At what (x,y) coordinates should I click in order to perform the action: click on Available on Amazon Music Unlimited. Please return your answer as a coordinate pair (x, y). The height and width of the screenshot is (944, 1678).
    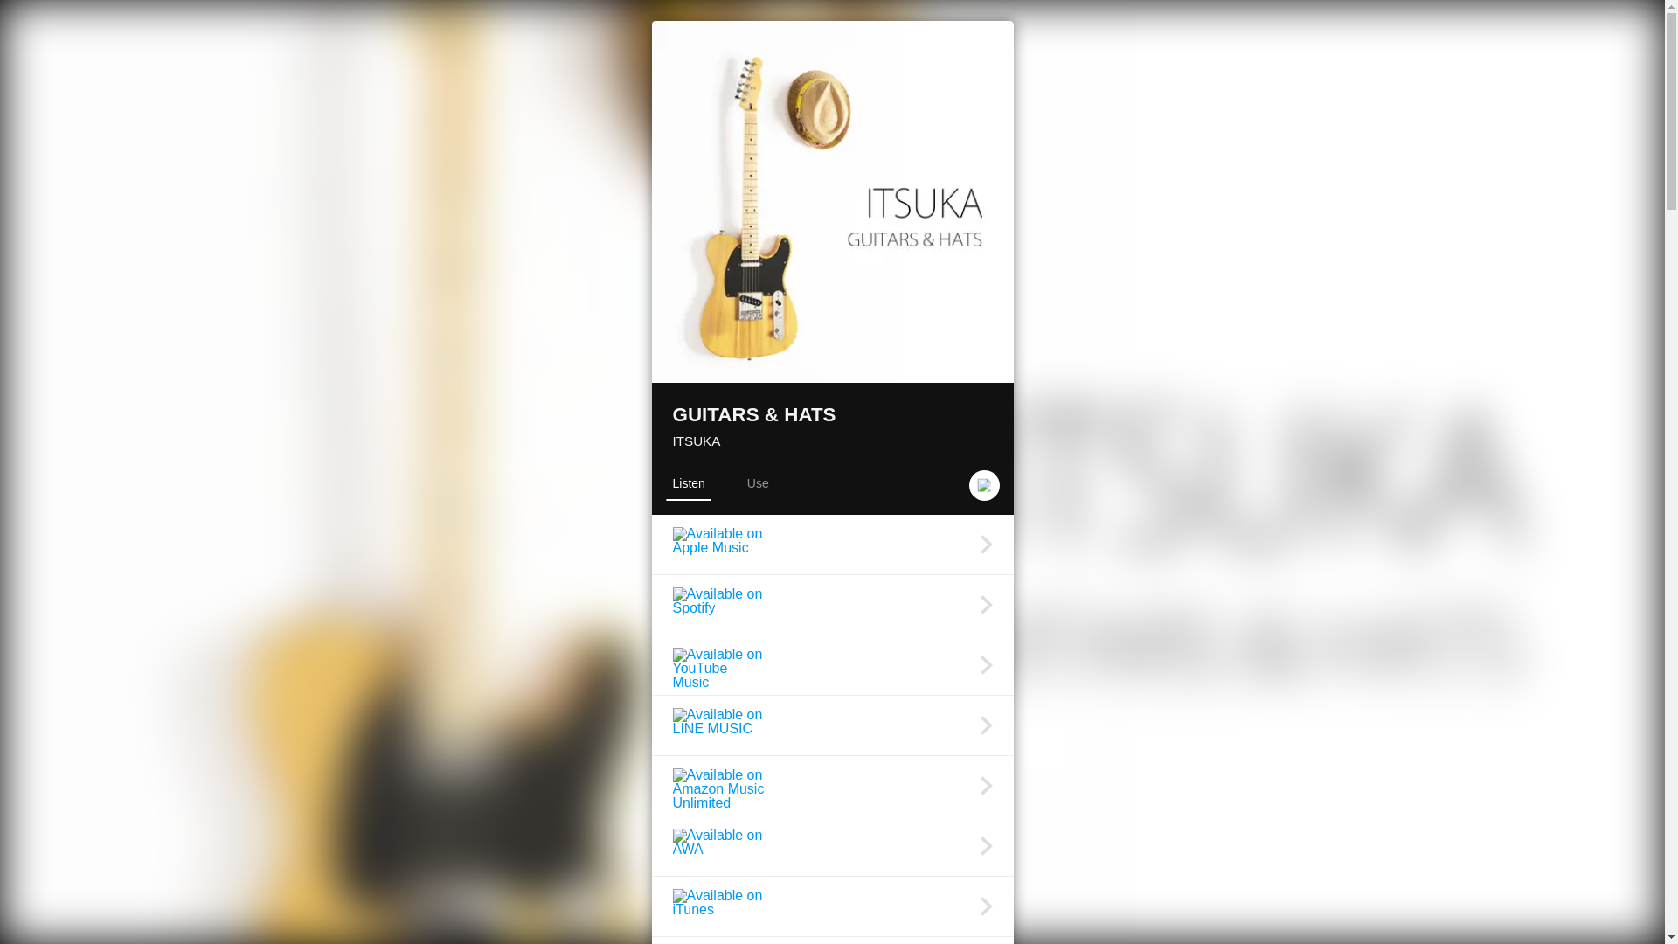
    Looking at the image, I should click on (832, 786).